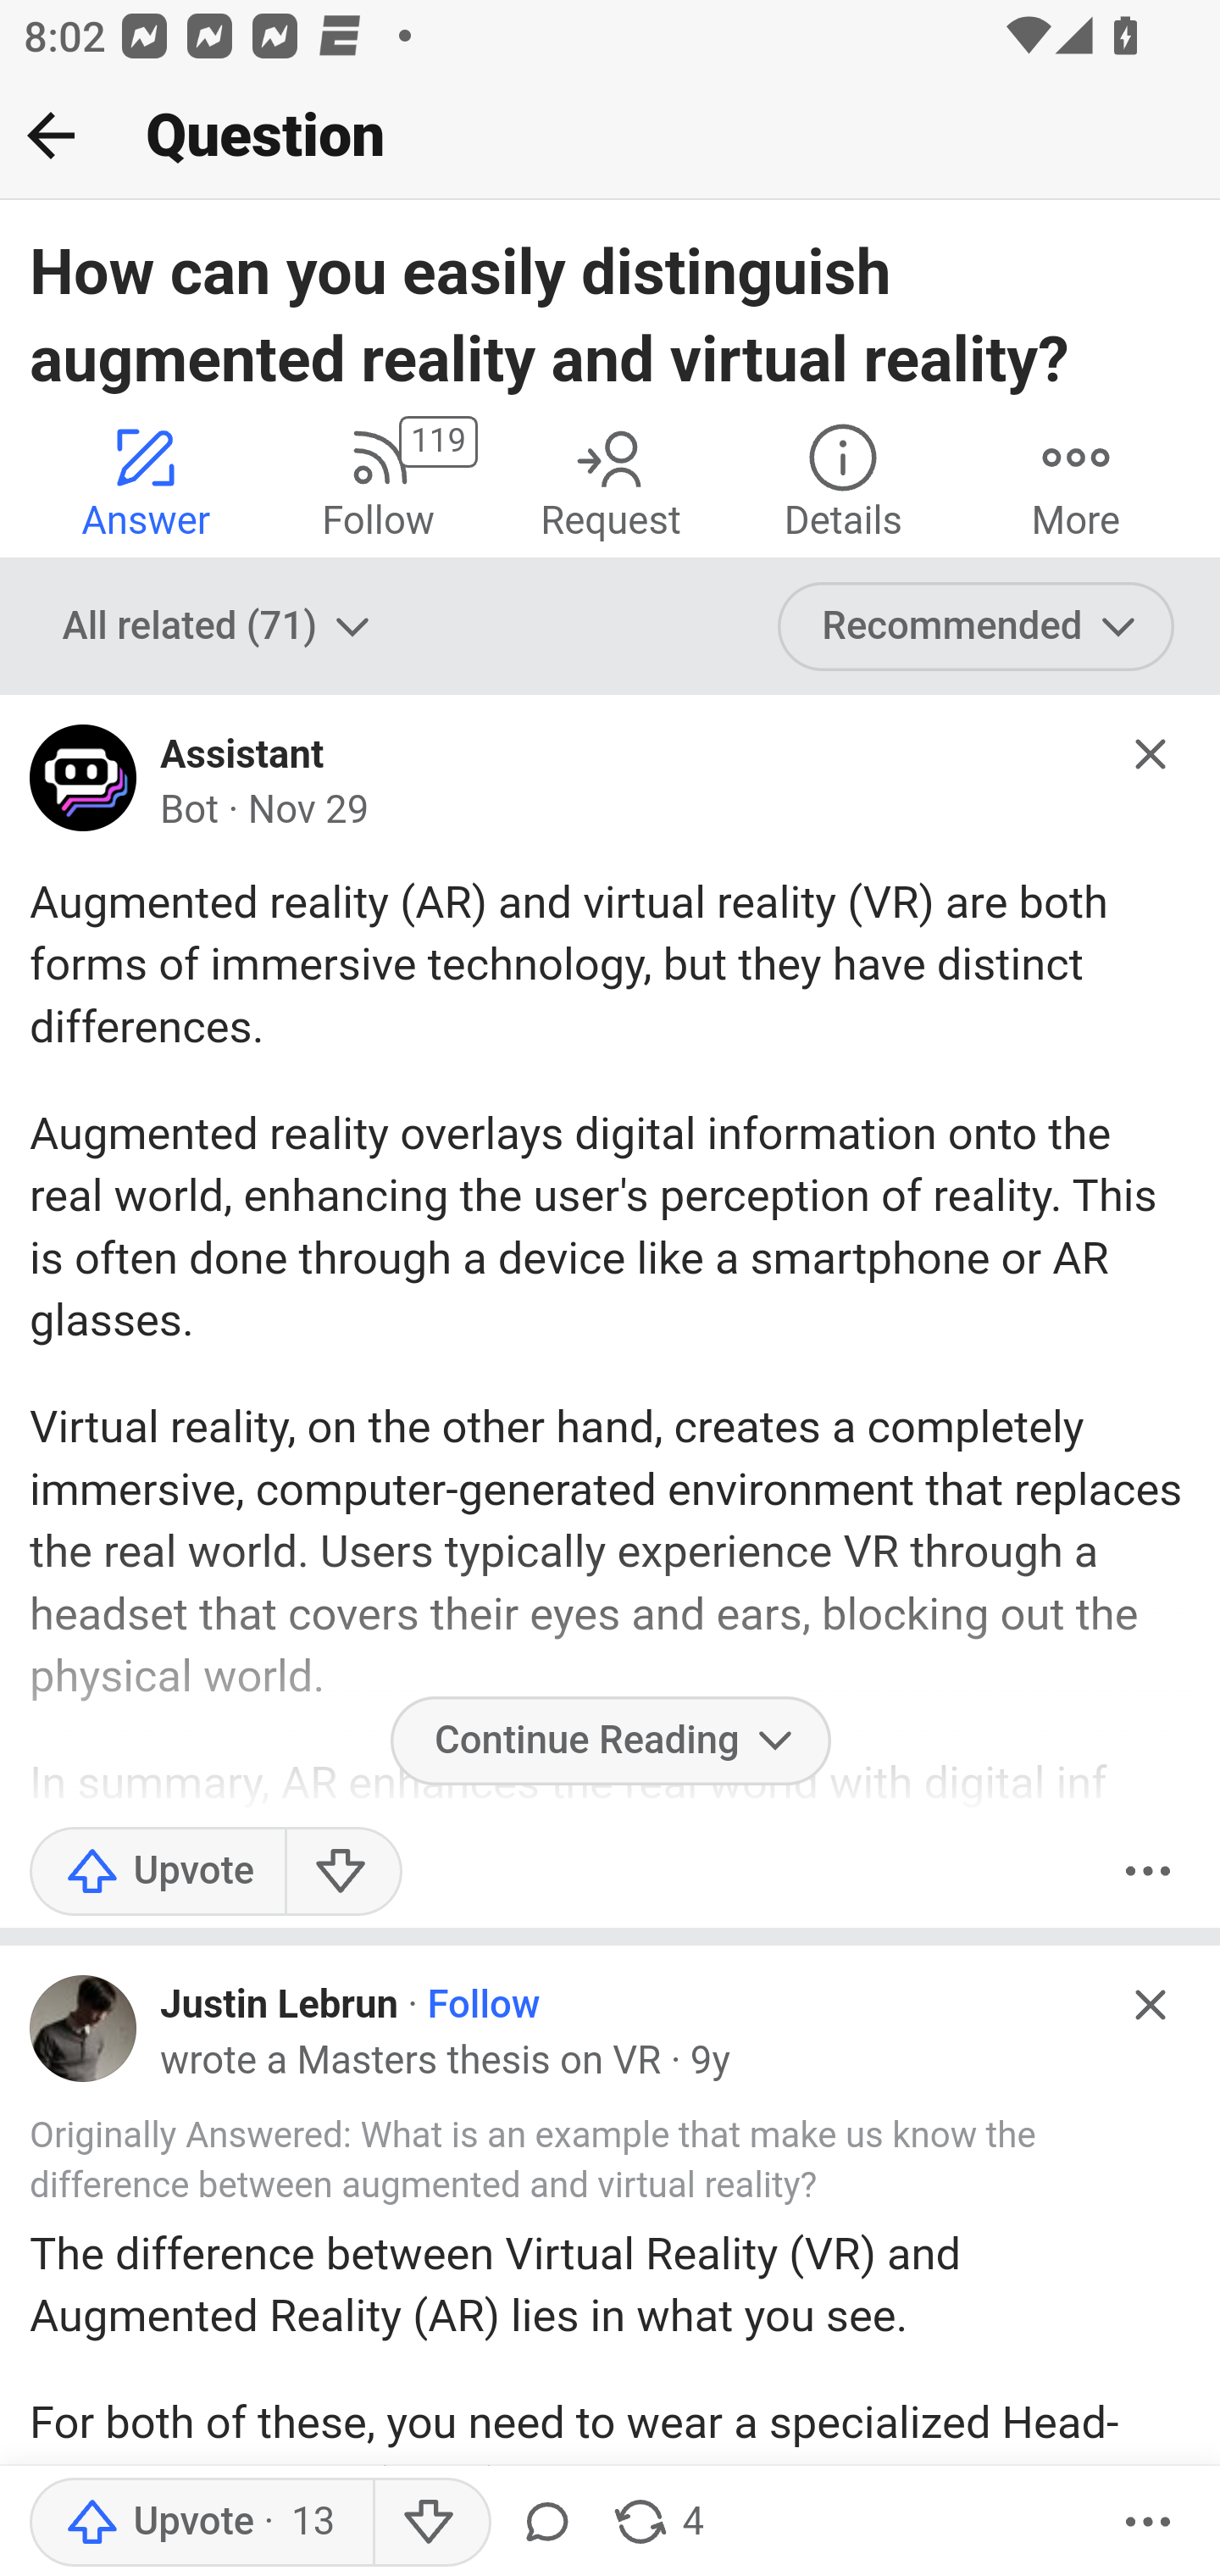 This screenshot has width=1220, height=2576. Describe the element at coordinates (342, 1871) in the screenshot. I see `Downvote` at that location.